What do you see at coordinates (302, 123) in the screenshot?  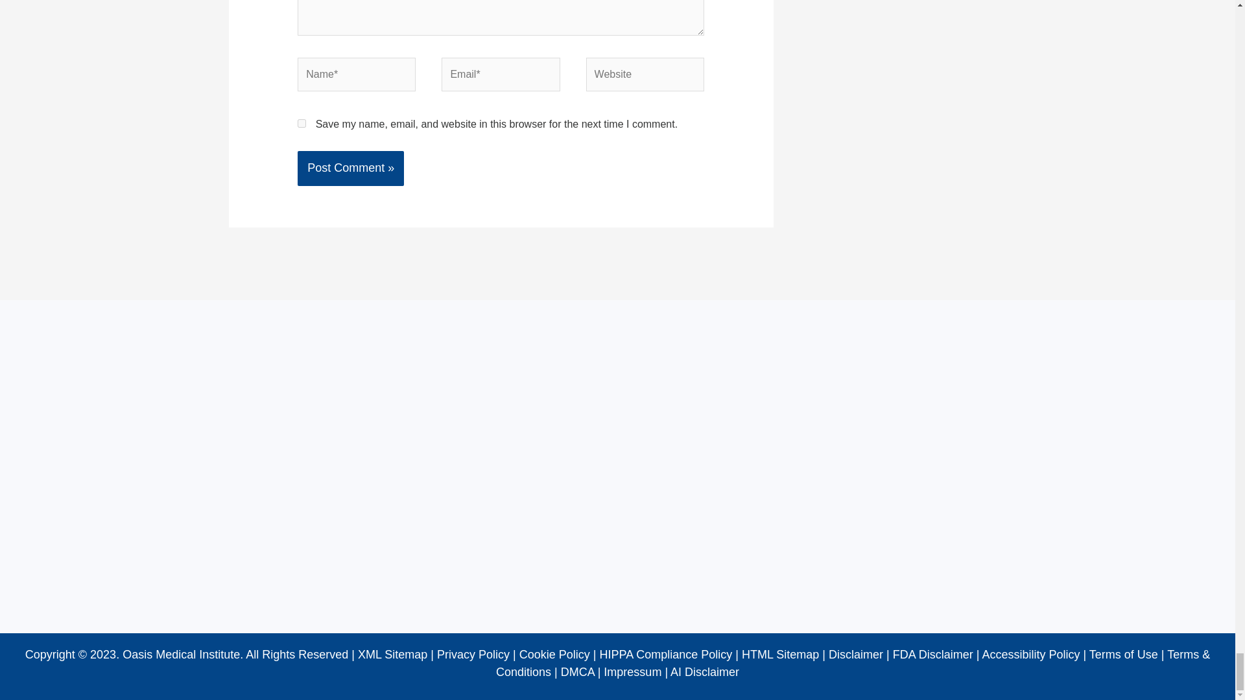 I see `yes` at bounding box center [302, 123].